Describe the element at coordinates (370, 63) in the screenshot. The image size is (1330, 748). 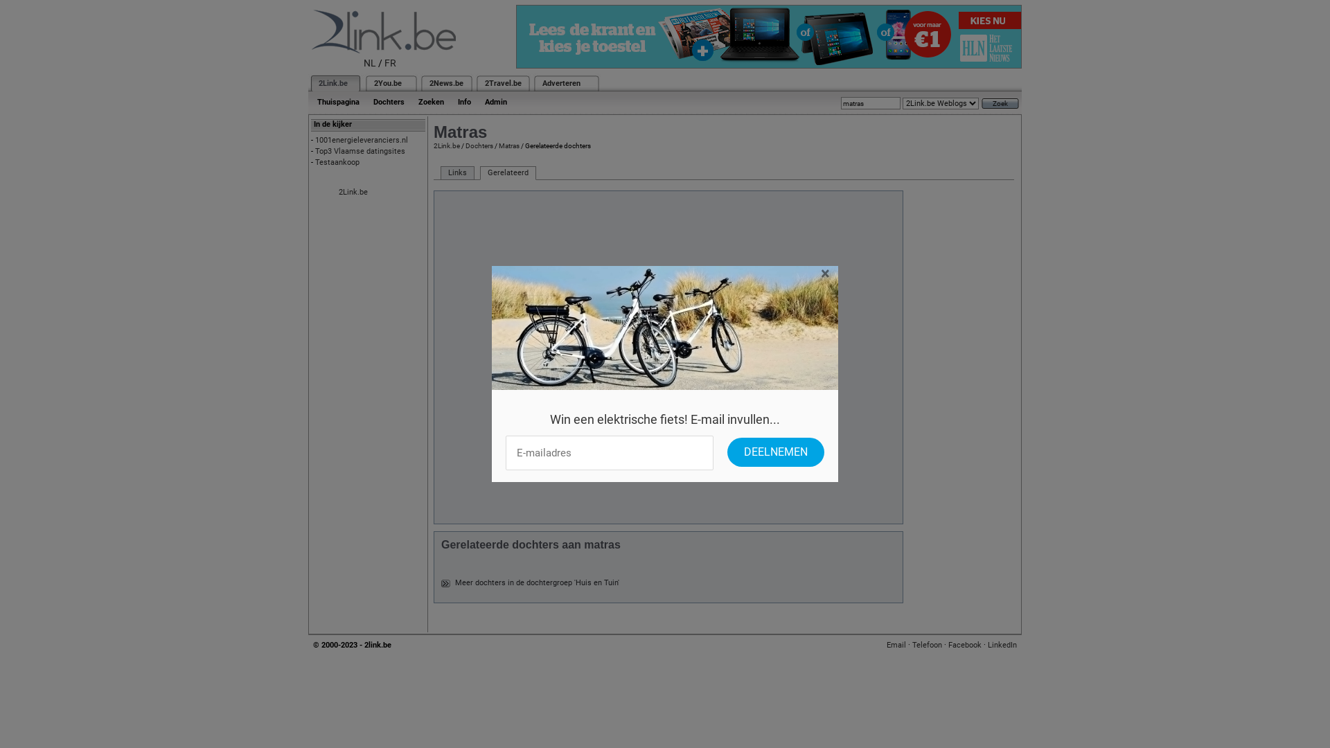
I see `NL` at that location.